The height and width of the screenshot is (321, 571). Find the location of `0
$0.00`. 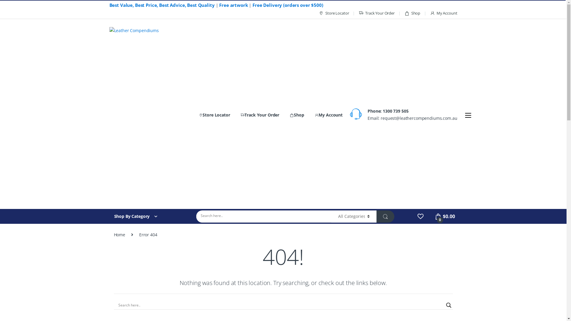

0
$0.00 is located at coordinates (445, 216).